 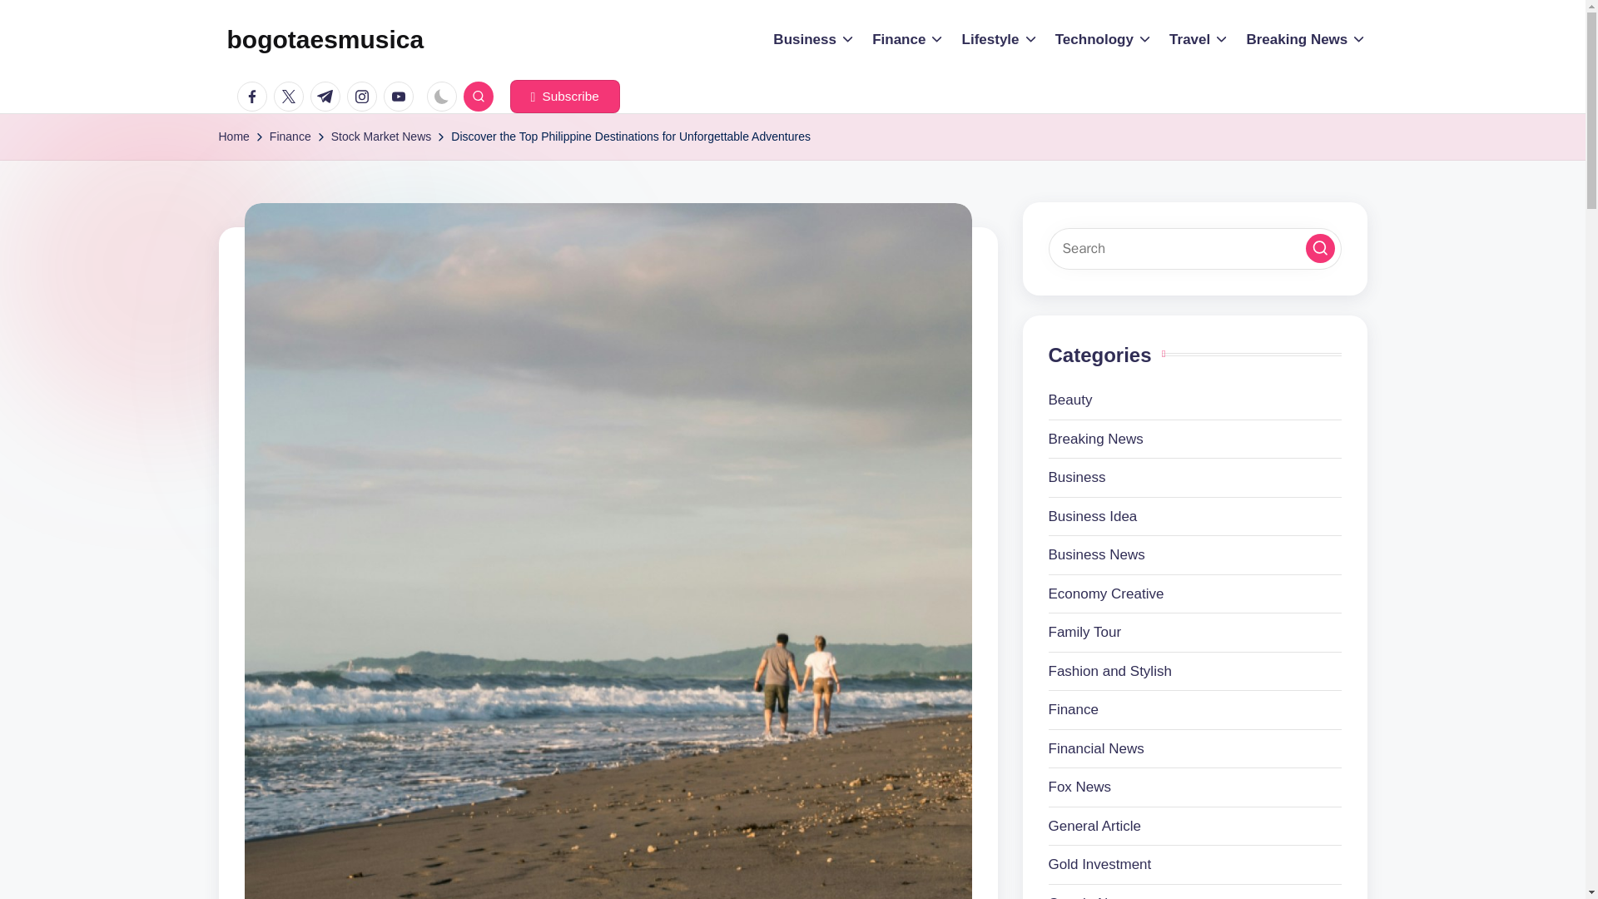 What do you see at coordinates (1306, 40) in the screenshot?
I see `Breaking News` at bounding box center [1306, 40].